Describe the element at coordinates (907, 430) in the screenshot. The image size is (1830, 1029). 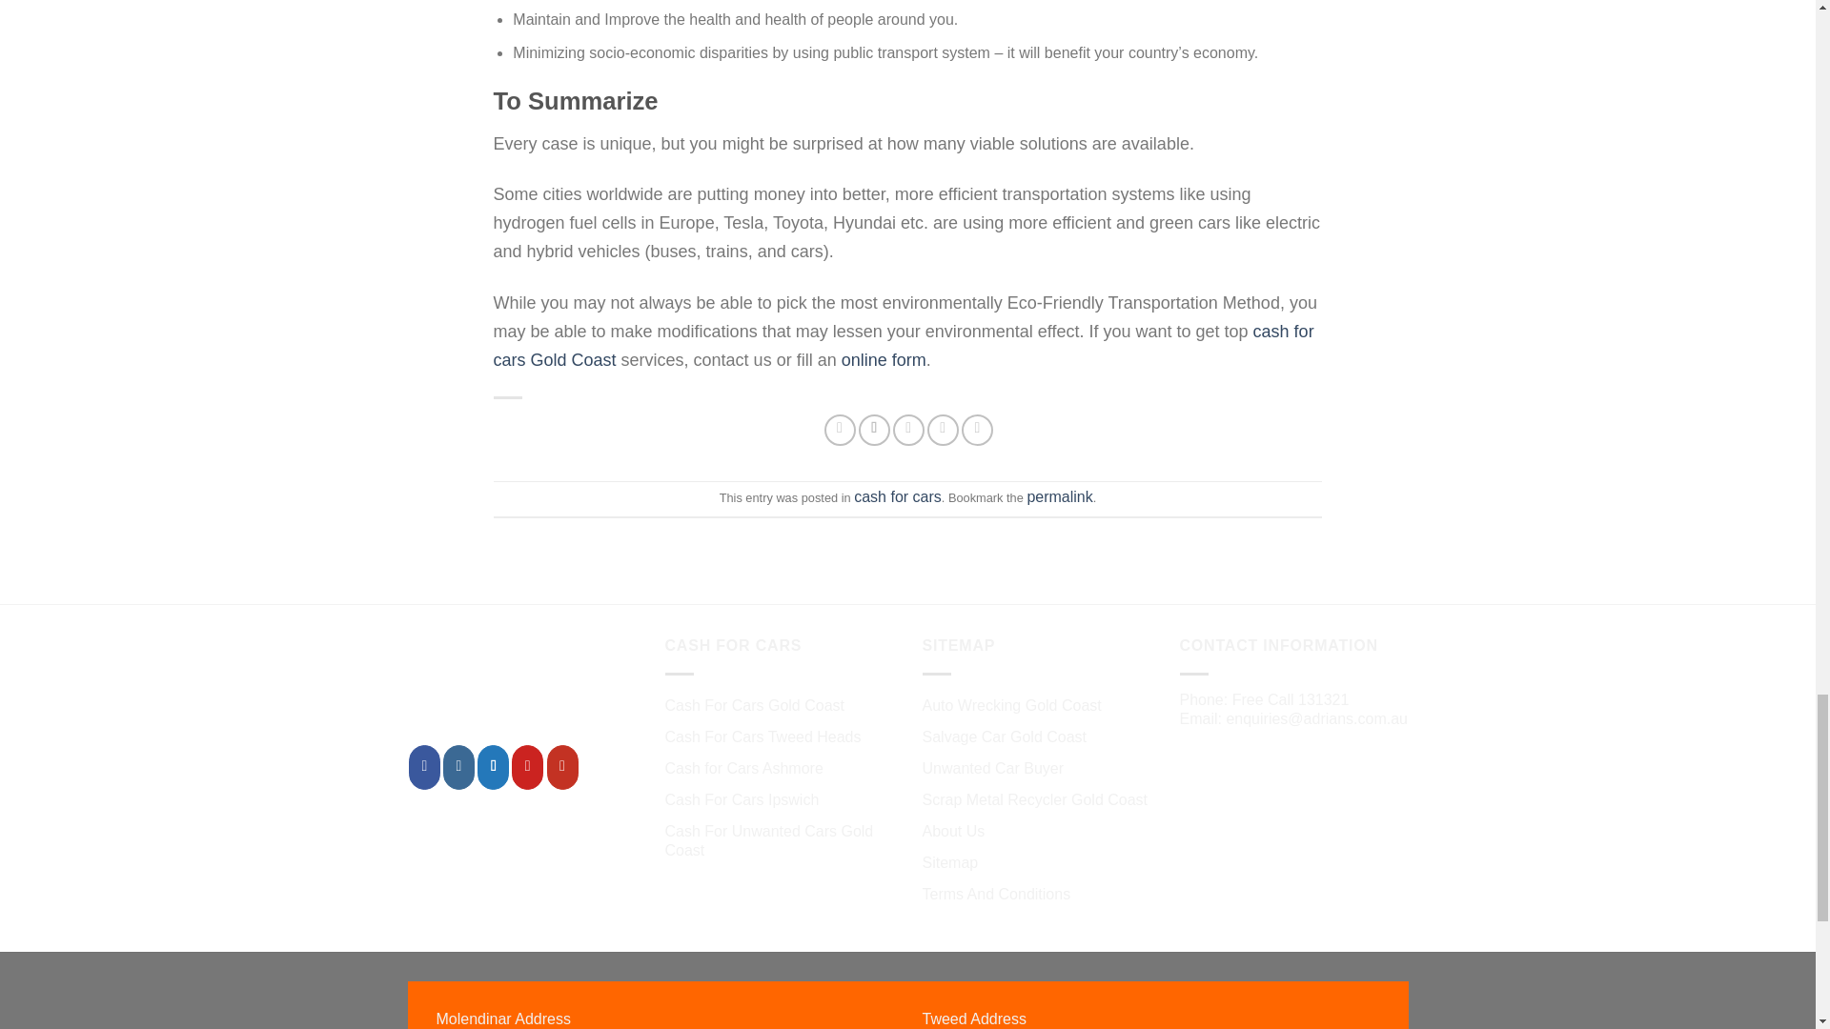
I see `Email to a Friend` at that location.